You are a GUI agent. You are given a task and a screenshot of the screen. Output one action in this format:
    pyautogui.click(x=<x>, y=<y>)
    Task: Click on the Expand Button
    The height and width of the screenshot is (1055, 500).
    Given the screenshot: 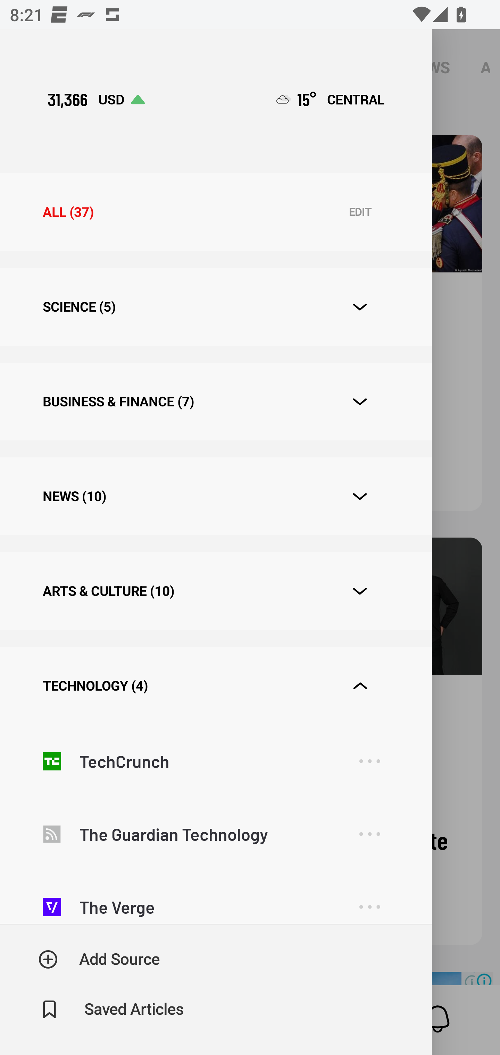 What is the action you would take?
    pyautogui.click(x=360, y=591)
    